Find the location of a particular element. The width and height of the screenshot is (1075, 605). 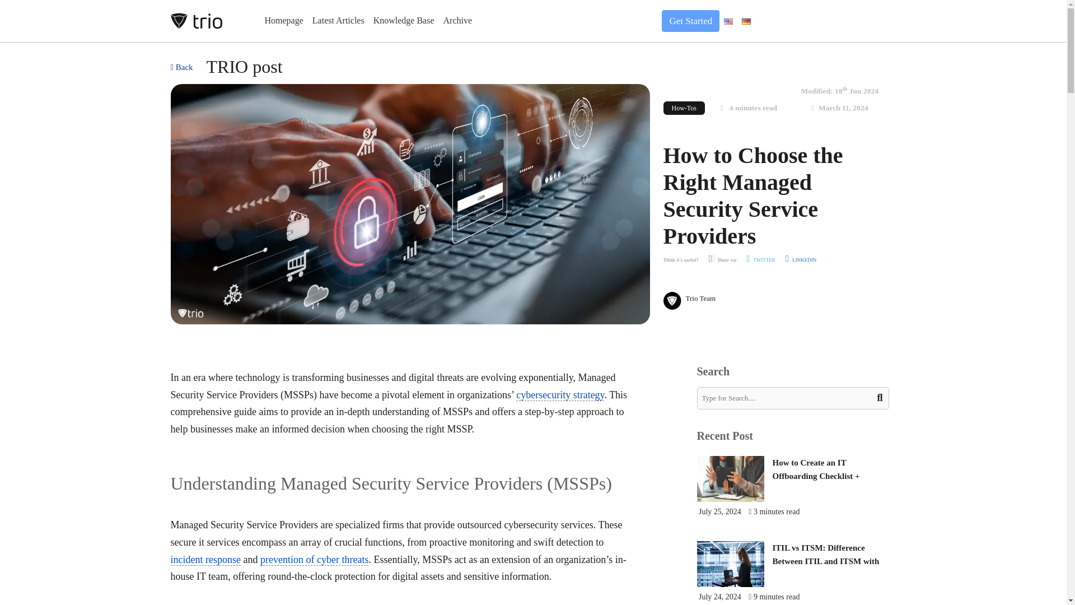

prevention of cyber threats is located at coordinates (314, 560).